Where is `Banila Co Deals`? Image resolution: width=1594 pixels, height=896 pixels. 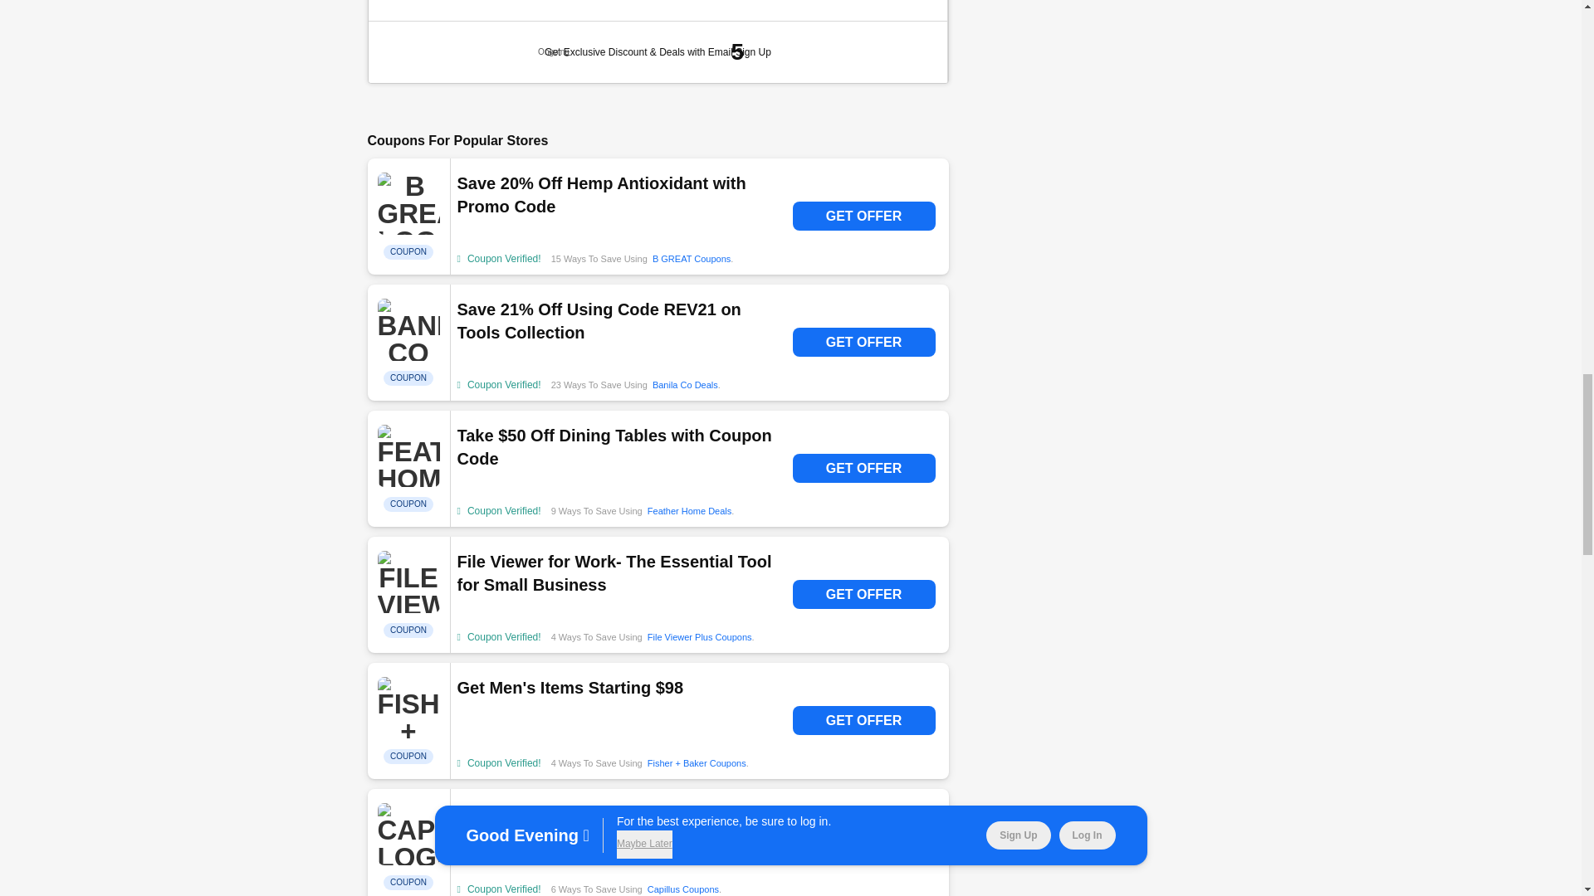 Banila Co Deals is located at coordinates (685, 384).